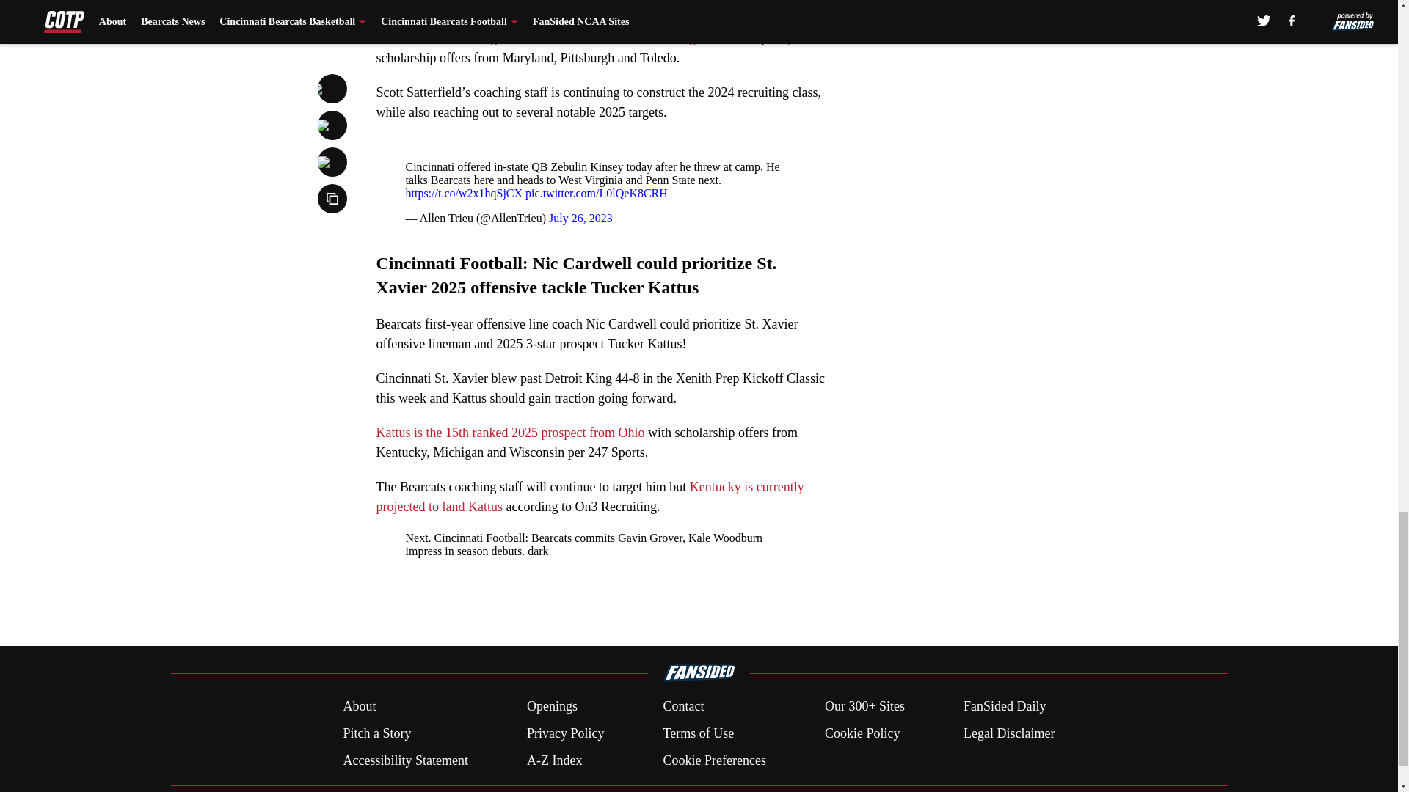 This screenshot has height=792, width=1409. I want to click on Pitch a Story, so click(376, 733).